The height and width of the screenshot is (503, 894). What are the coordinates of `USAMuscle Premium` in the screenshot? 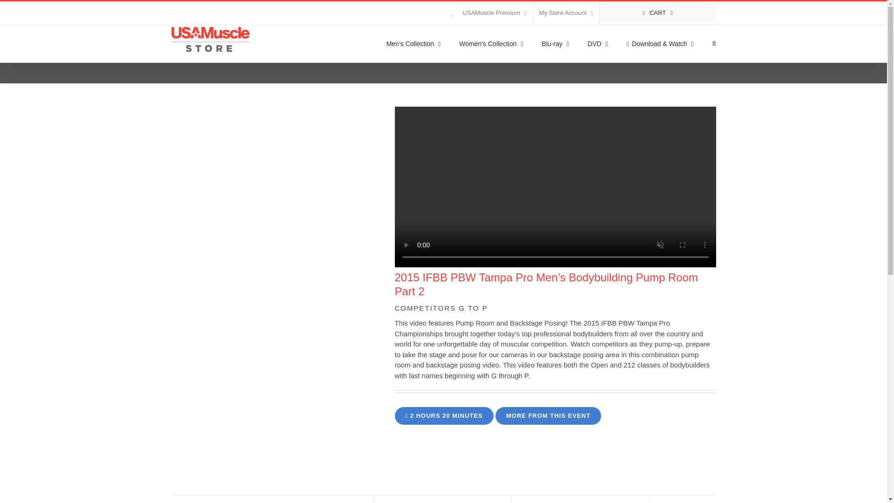 It's located at (488, 13).